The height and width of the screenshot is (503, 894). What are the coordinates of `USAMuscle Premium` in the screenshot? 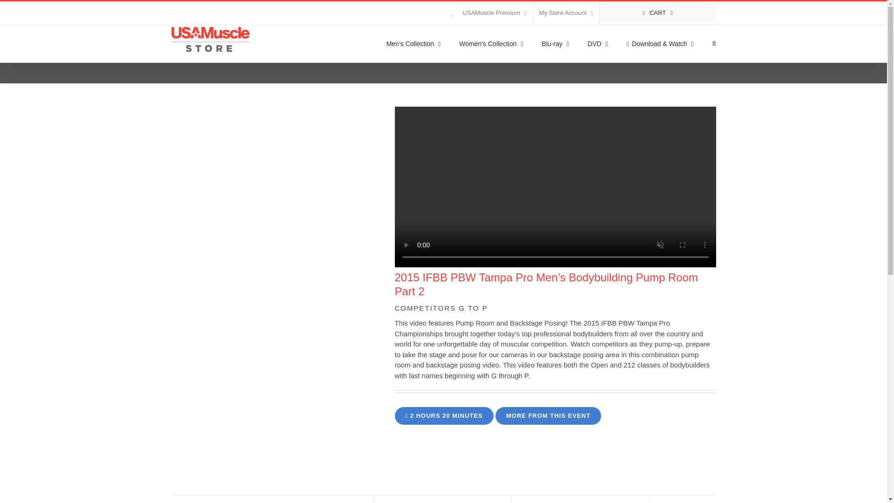 It's located at (488, 13).